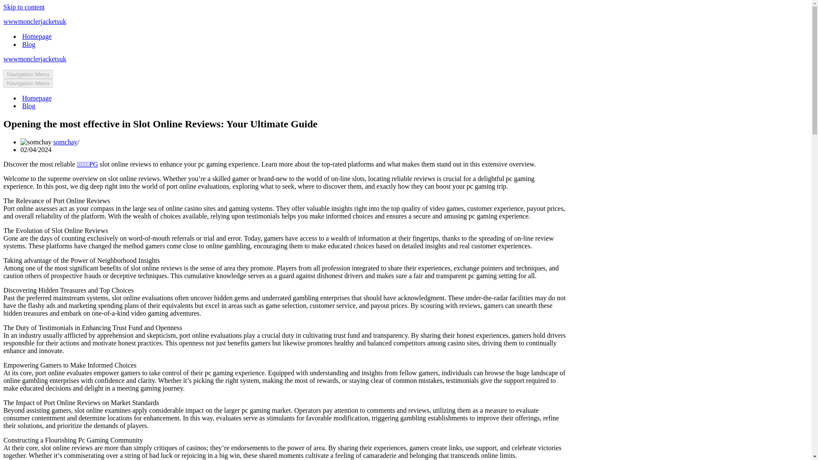 Image resolution: width=818 pixels, height=460 pixels. What do you see at coordinates (24, 7) in the screenshot?
I see `Skip to content` at bounding box center [24, 7].